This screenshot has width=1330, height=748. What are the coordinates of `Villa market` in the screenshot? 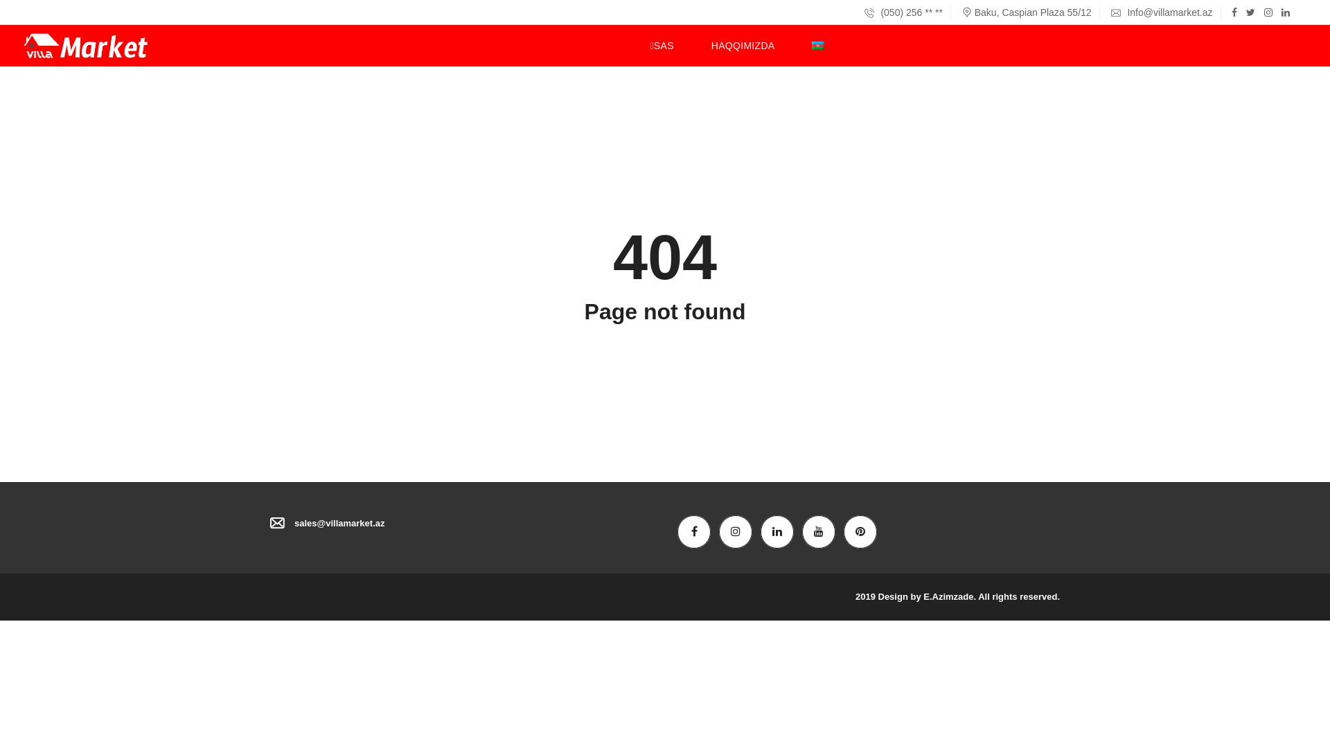 It's located at (87, 46).